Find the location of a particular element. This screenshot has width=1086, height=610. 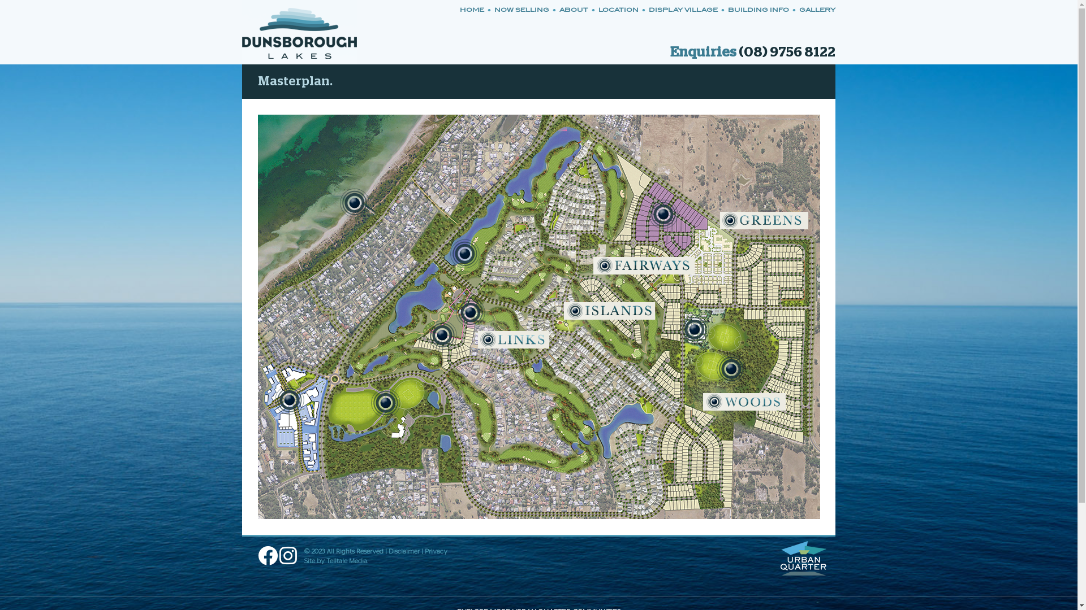

GALLERY is located at coordinates (814, 10).